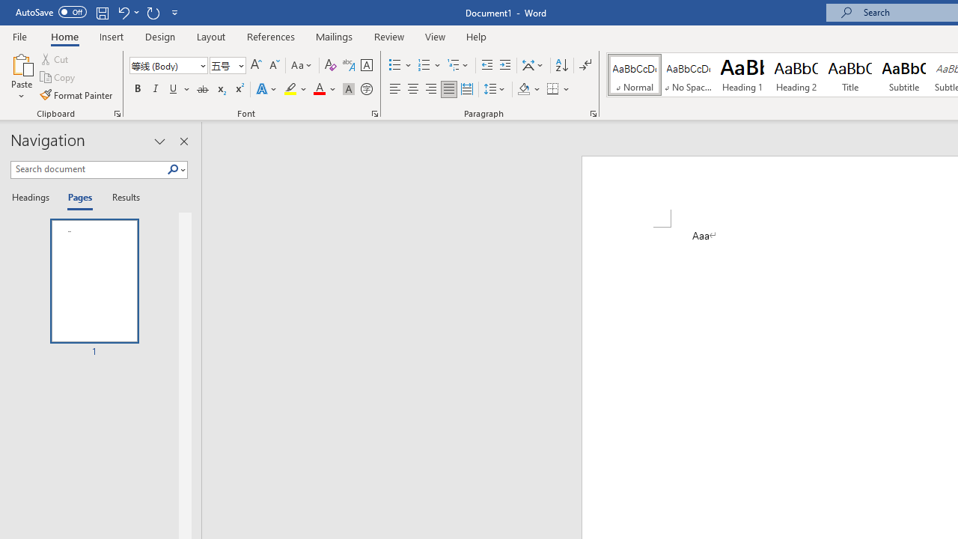 This screenshot has width=958, height=539. What do you see at coordinates (77, 94) in the screenshot?
I see `Format Painter` at bounding box center [77, 94].